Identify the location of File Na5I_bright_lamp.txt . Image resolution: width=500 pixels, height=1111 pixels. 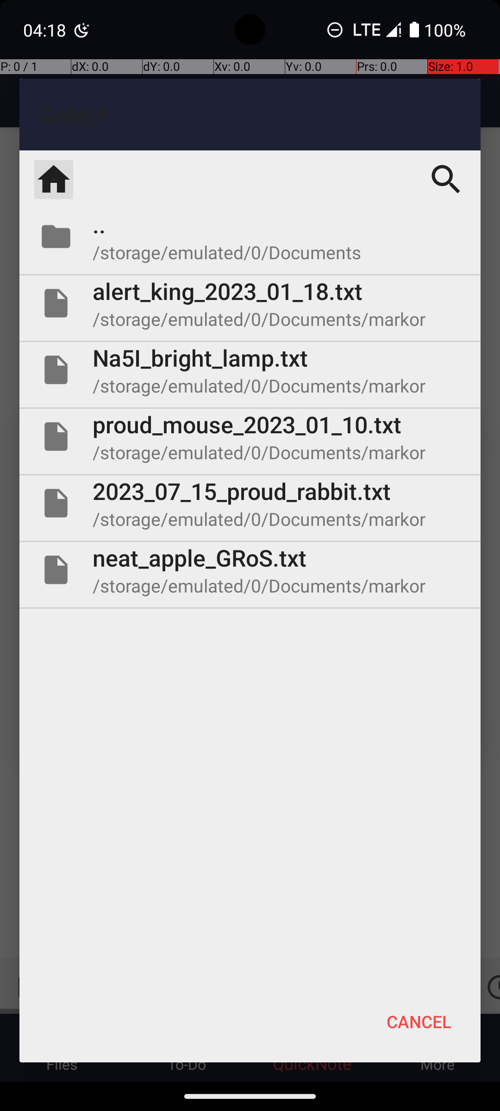
(250, 370).